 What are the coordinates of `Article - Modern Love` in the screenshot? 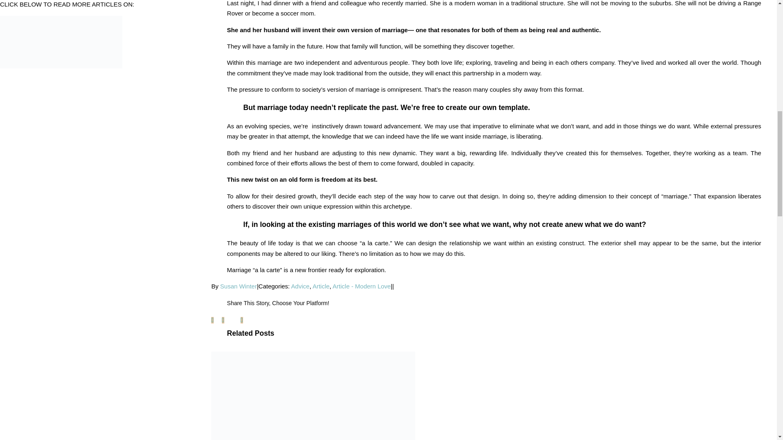 It's located at (362, 286).